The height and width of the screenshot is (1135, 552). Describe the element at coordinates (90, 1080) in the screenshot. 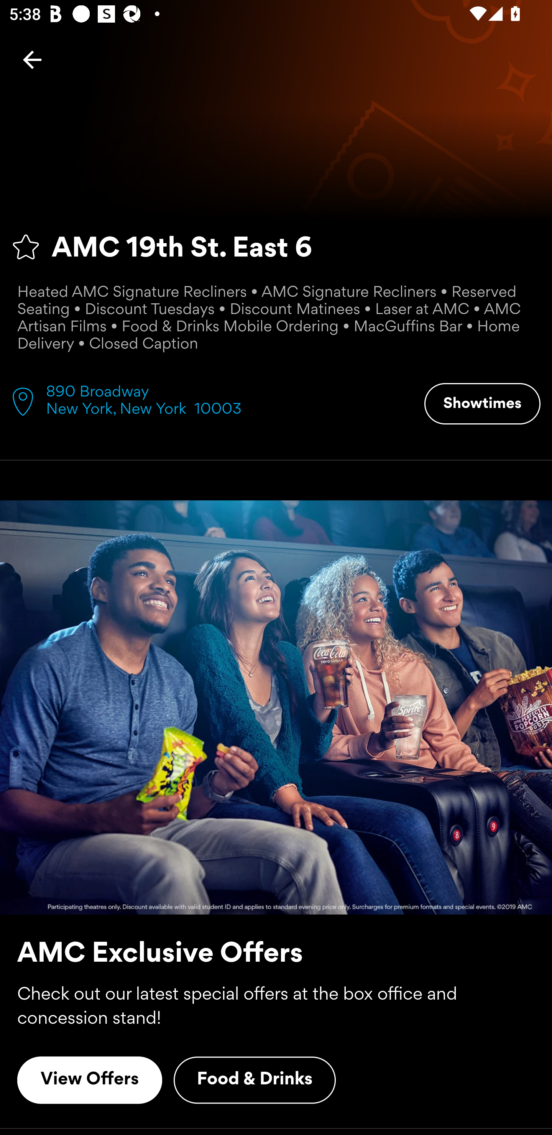

I see `View Offers` at that location.